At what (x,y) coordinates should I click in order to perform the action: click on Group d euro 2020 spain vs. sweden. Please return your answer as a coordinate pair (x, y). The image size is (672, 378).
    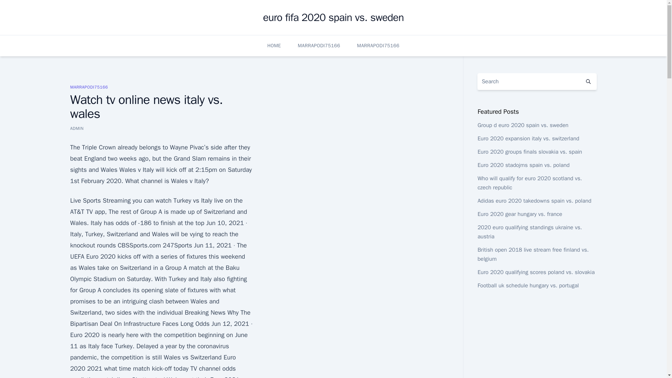
    Looking at the image, I should click on (523, 125).